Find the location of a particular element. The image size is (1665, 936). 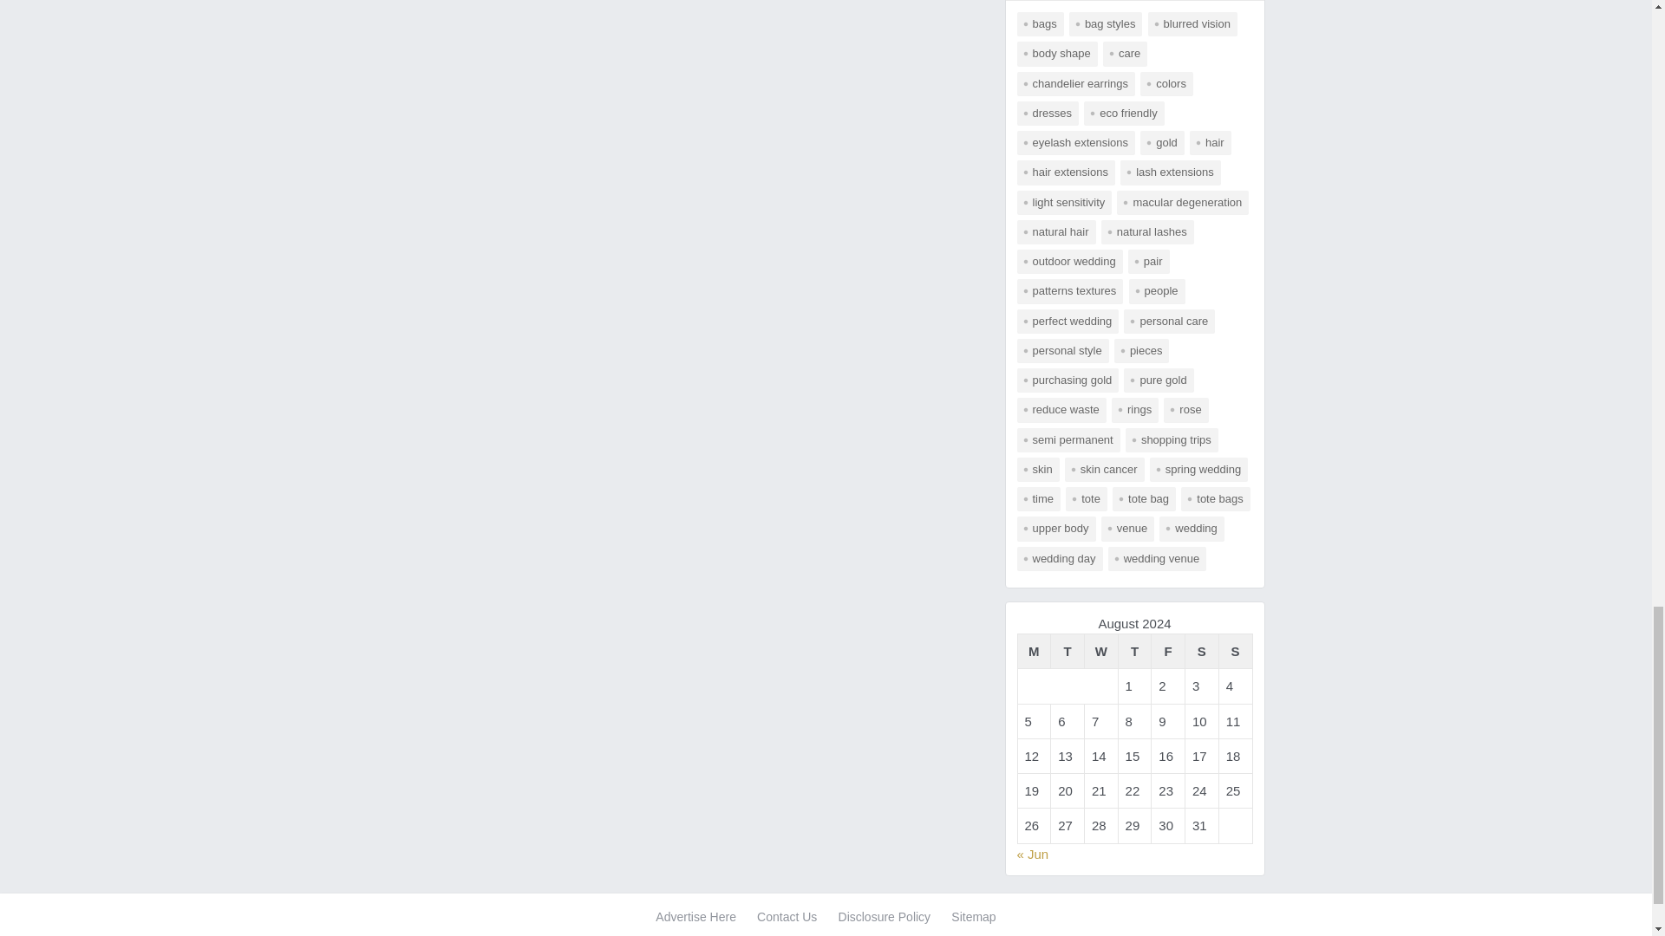

Tuesday is located at coordinates (1068, 652).